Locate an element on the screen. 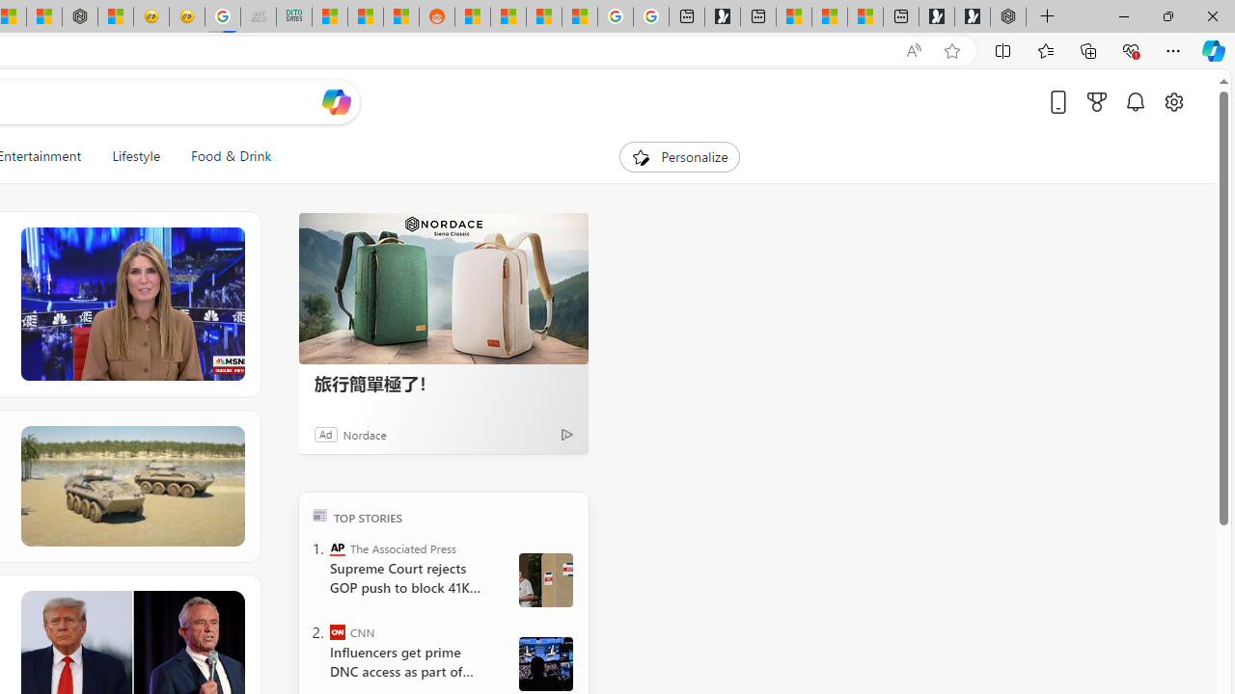 The width and height of the screenshot is (1235, 694). TOP is located at coordinates (320, 515).